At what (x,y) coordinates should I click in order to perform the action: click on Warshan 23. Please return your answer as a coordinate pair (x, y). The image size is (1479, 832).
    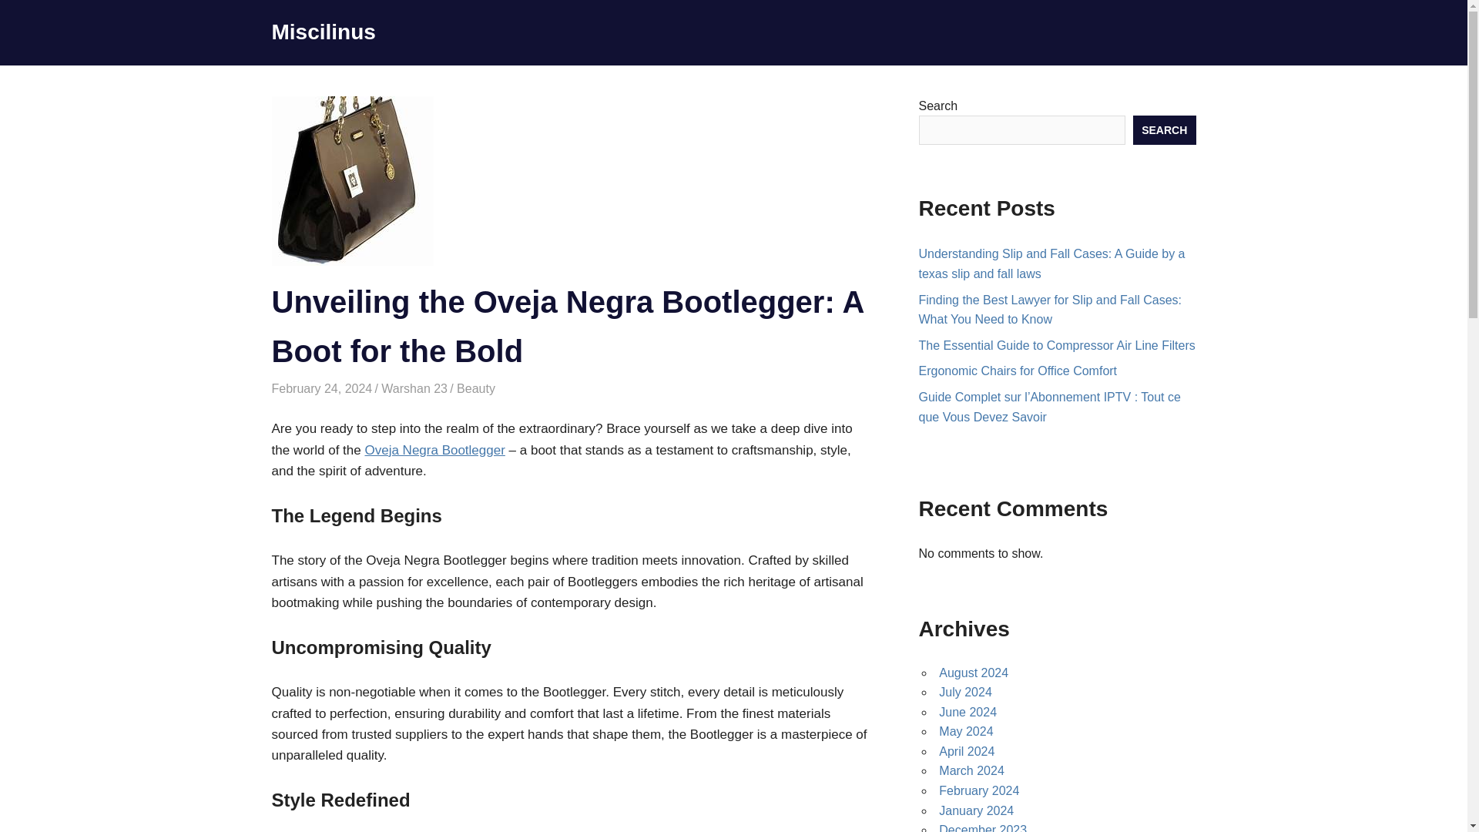
    Looking at the image, I should click on (414, 388).